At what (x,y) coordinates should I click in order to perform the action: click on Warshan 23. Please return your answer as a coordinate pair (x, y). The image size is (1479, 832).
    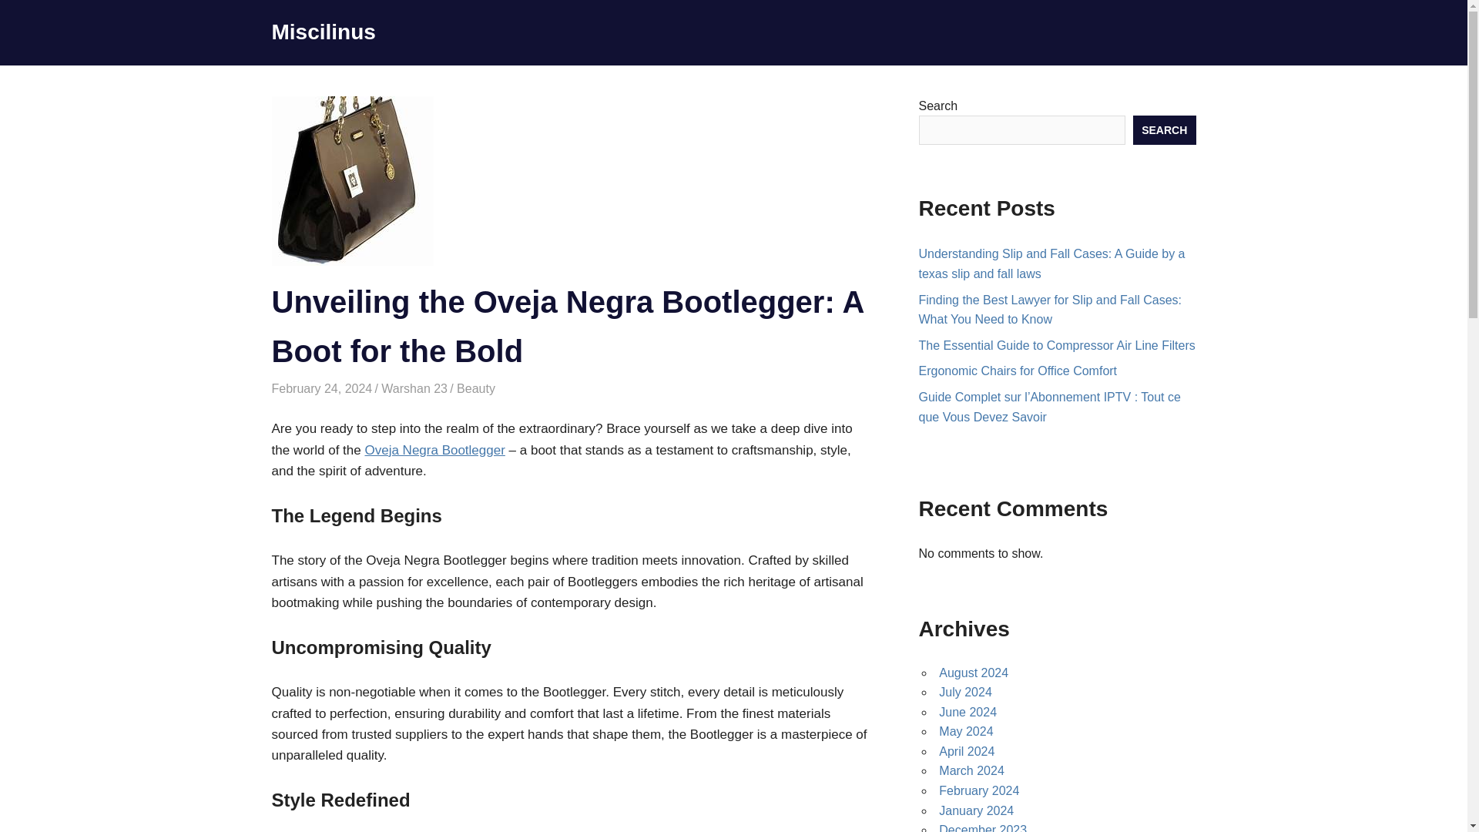
    Looking at the image, I should click on (414, 388).